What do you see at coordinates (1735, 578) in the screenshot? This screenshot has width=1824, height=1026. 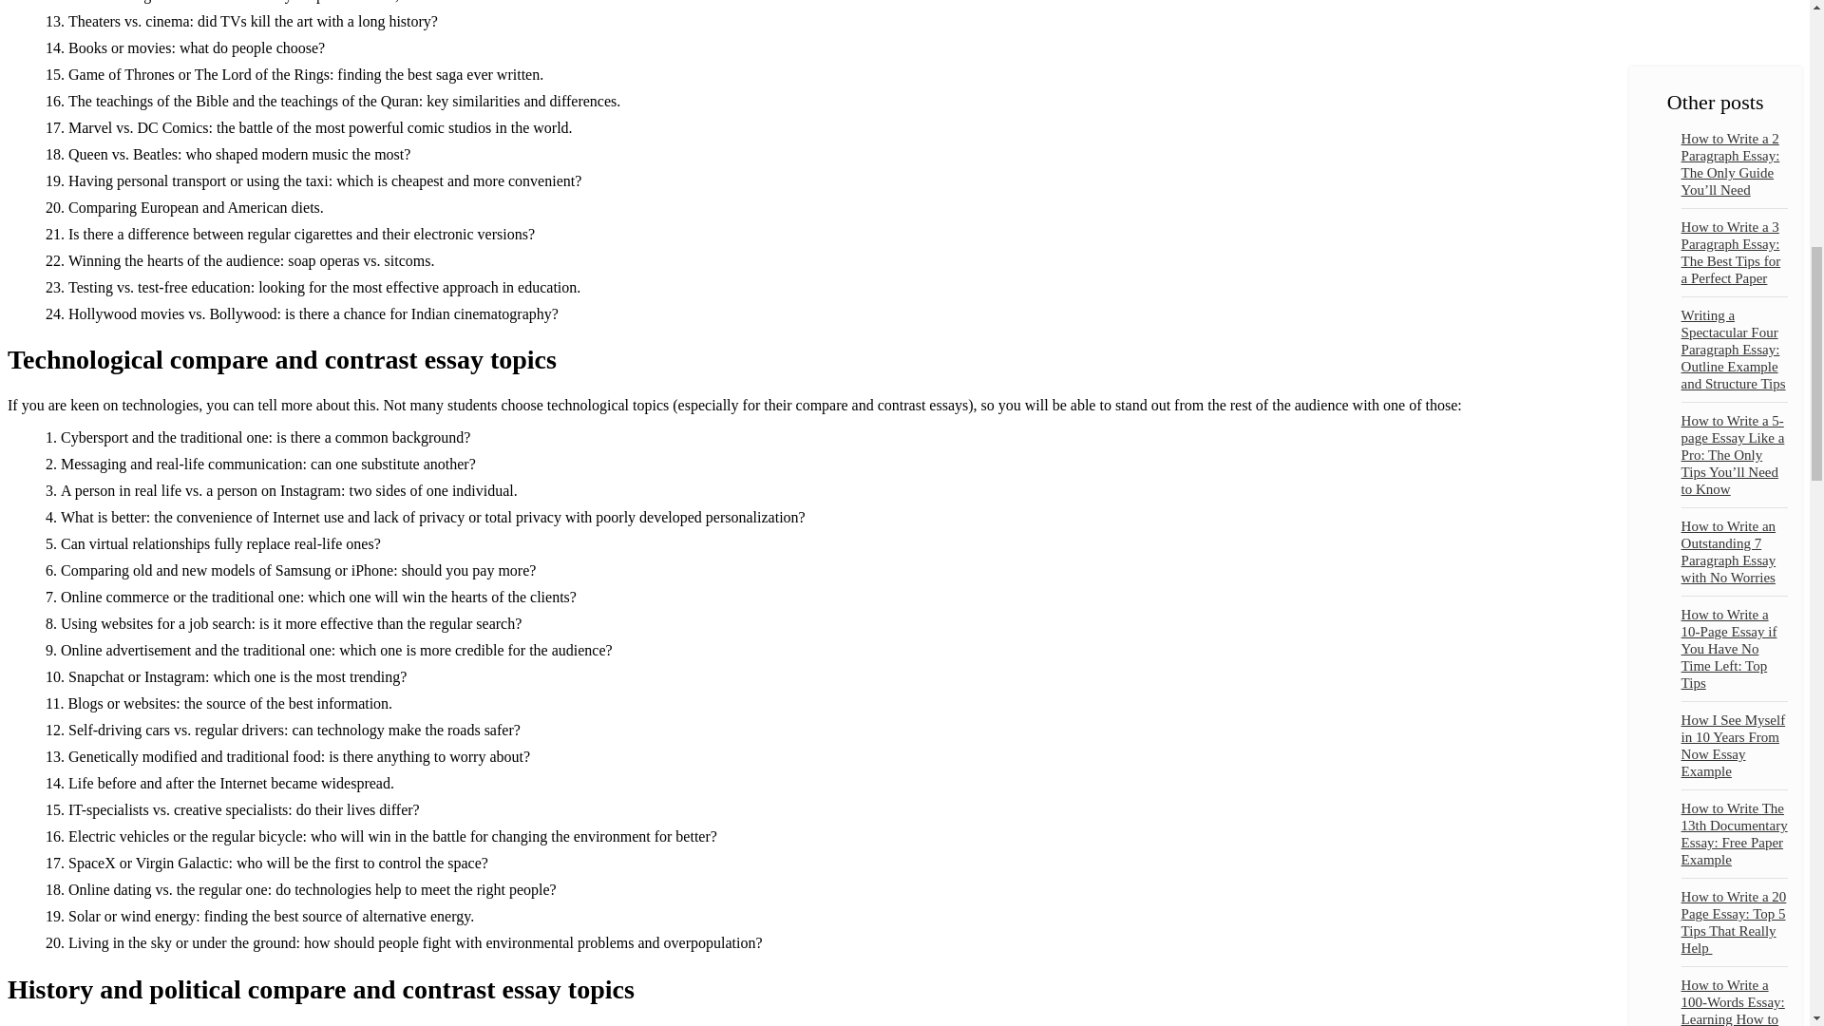 I see `How to Write a 20 Page Essay: Top 5 Tips That Really Help ` at bounding box center [1735, 578].